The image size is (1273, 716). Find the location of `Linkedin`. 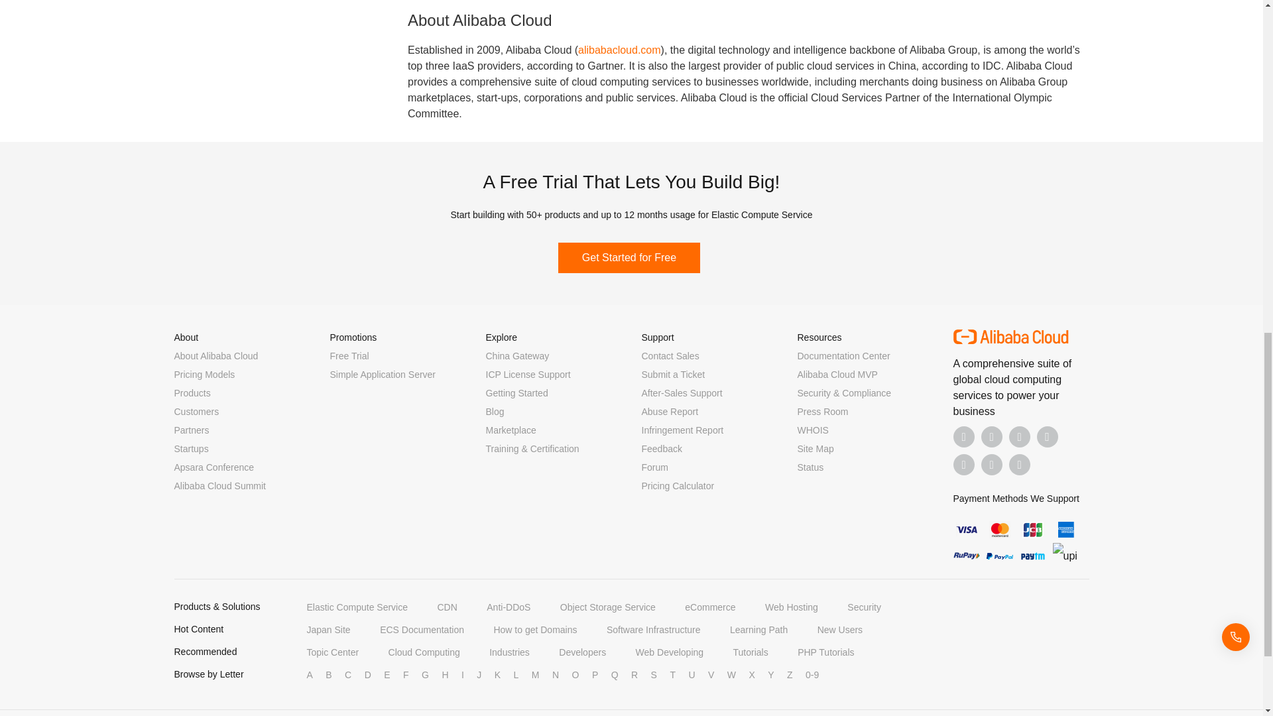

Linkedin is located at coordinates (992, 436).